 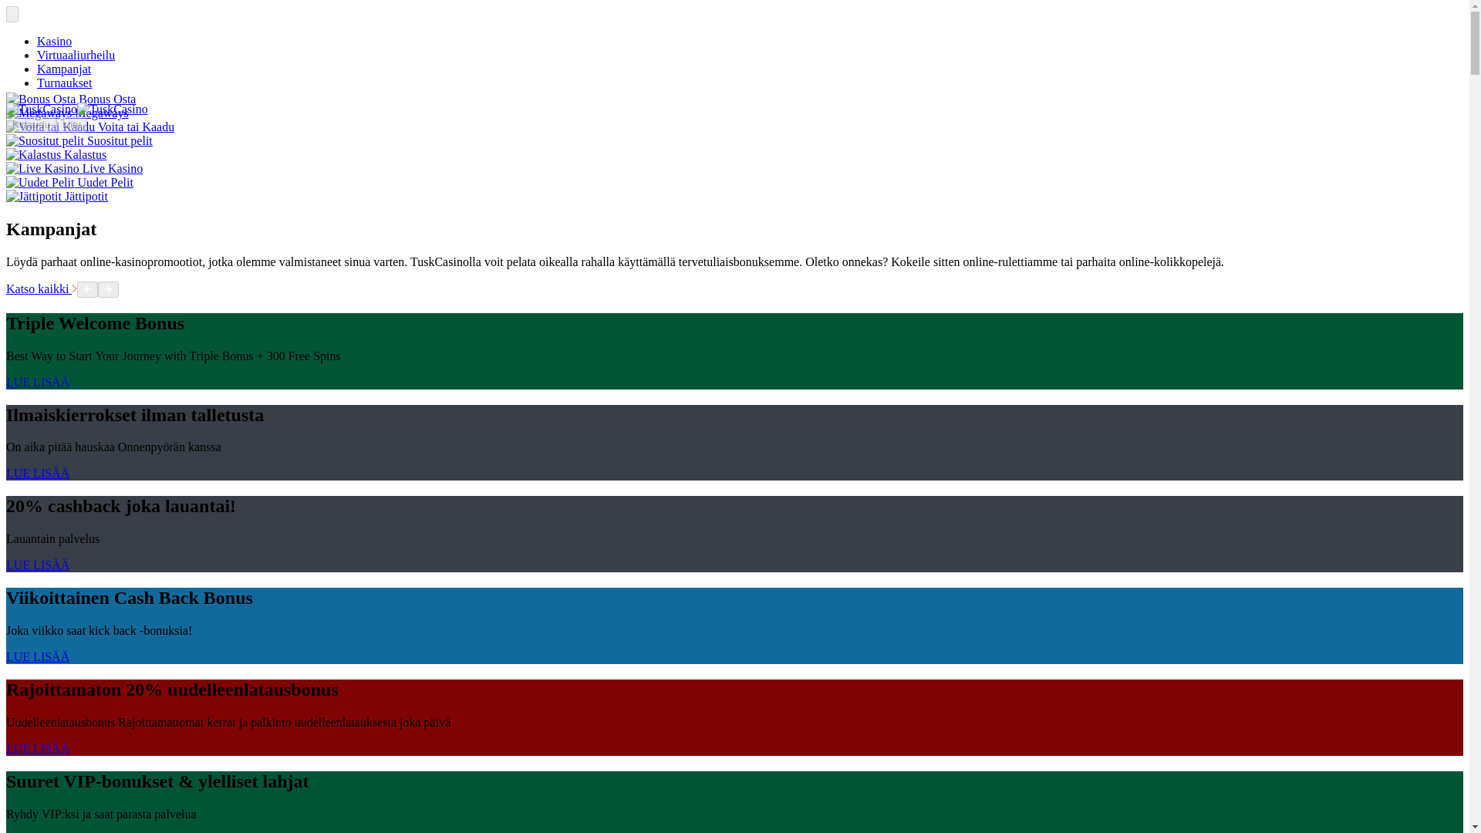 I want to click on Bonus Osta, so click(x=71, y=99).